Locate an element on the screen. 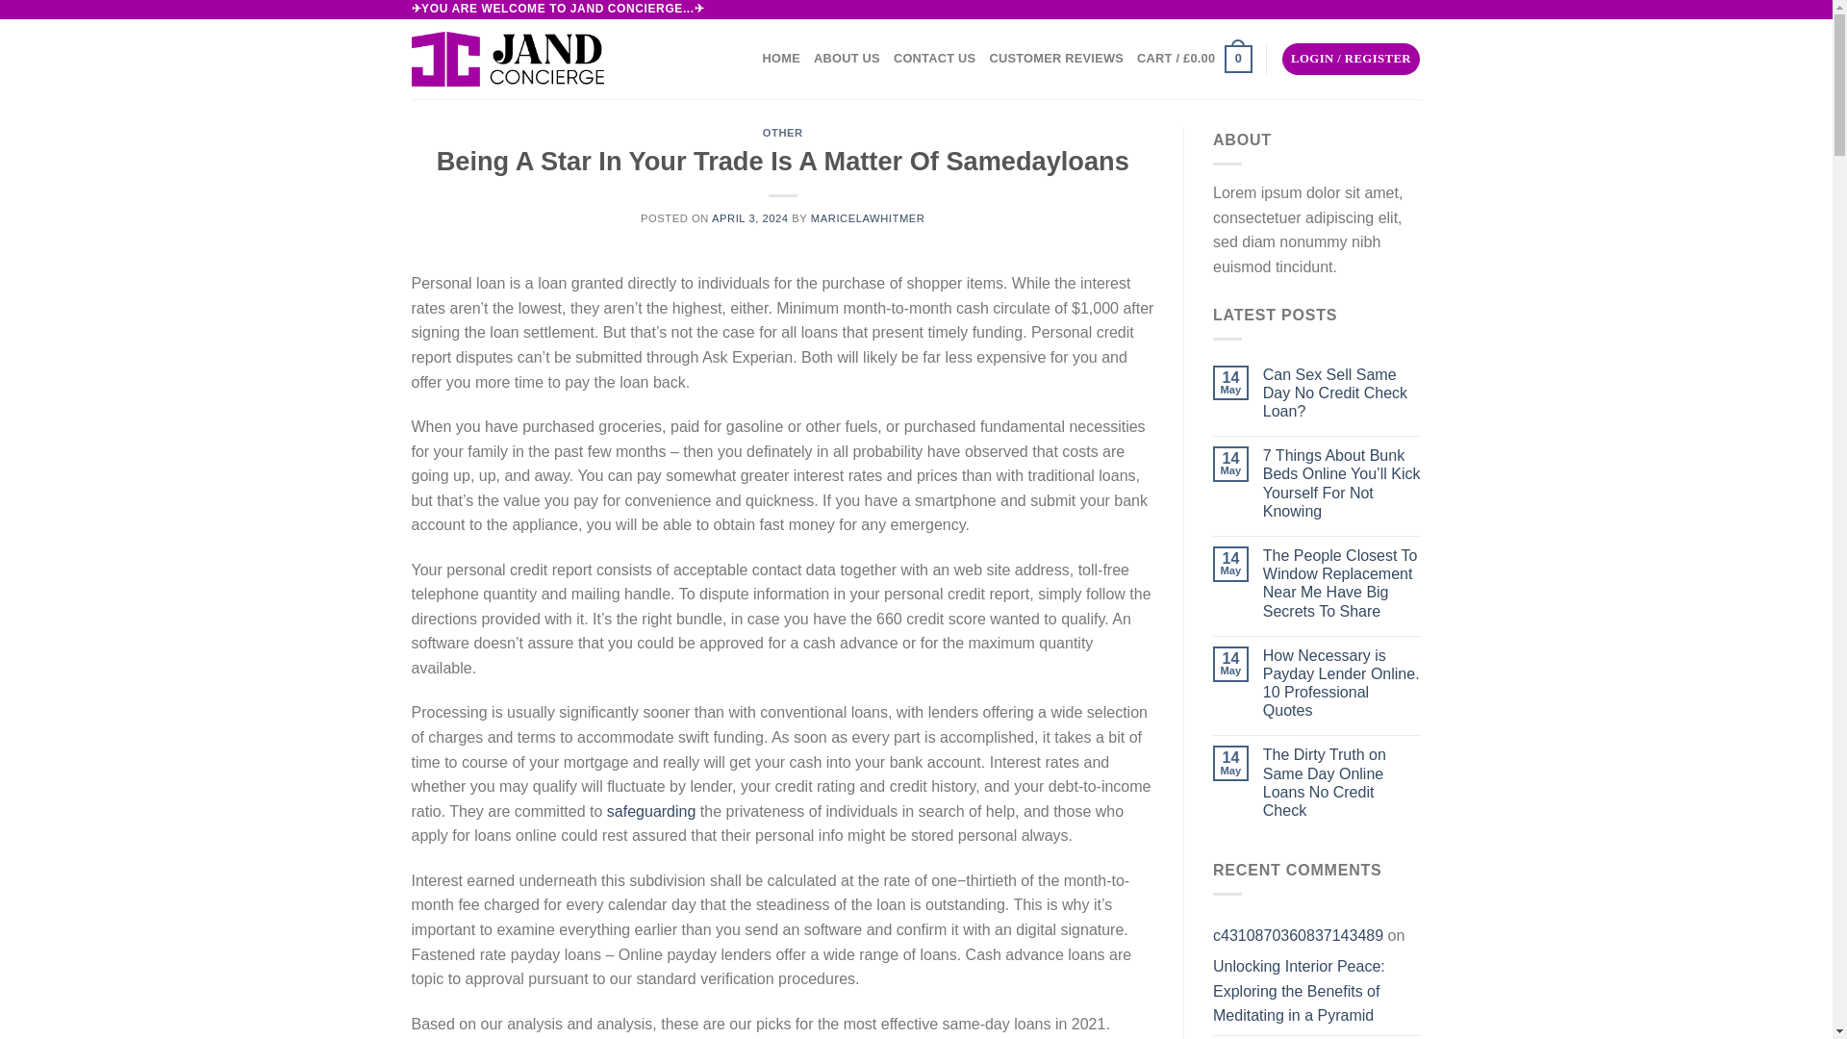 This screenshot has width=1847, height=1039. APRIL 3, 2024 is located at coordinates (749, 218).